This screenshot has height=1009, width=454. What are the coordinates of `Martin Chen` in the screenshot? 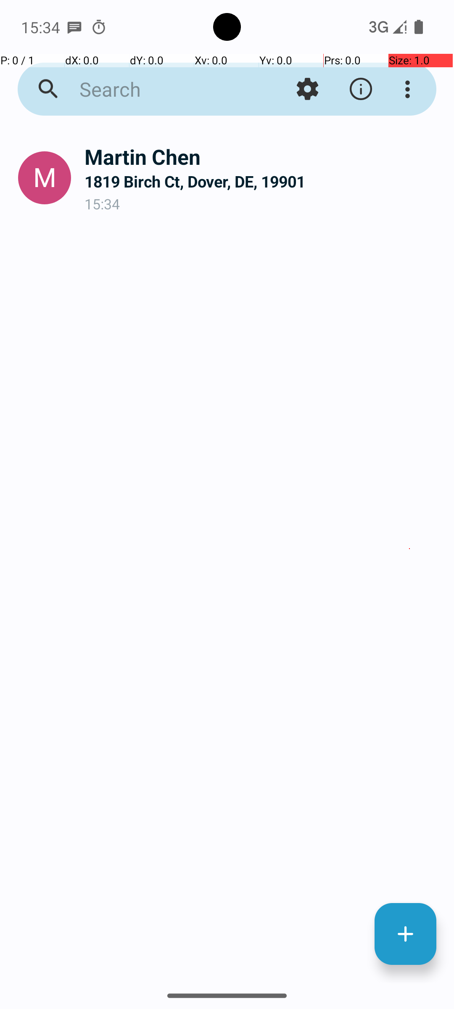 It's located at (262, 156).